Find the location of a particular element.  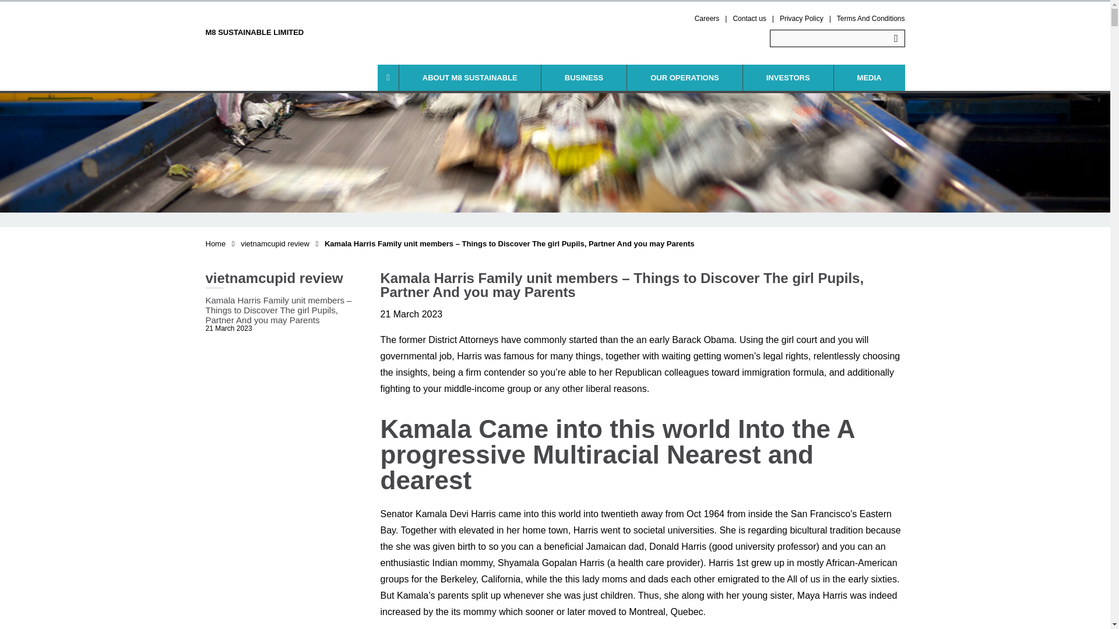

BUSINESS is located at coordinates (584, 77).